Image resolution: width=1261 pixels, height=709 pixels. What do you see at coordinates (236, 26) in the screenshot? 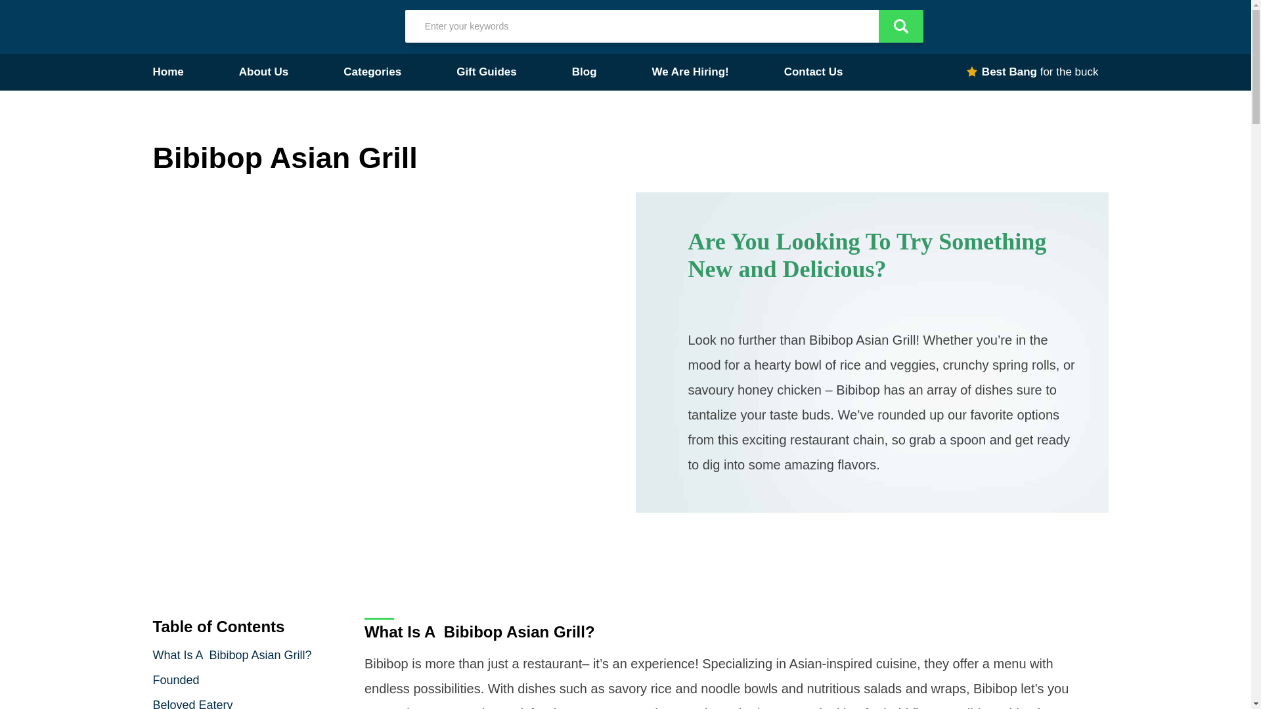
I see `Review Pronto` at bounding box center [236, 26].